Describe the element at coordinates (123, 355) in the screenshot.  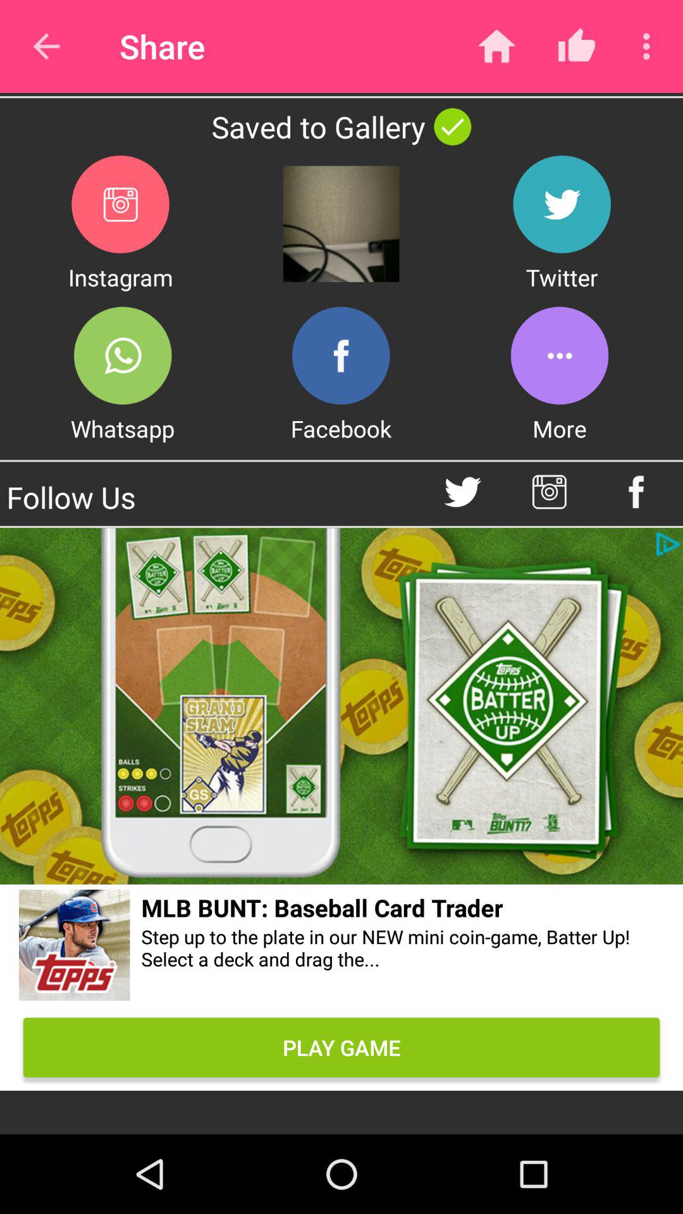
I see `click to open this app` at that location.